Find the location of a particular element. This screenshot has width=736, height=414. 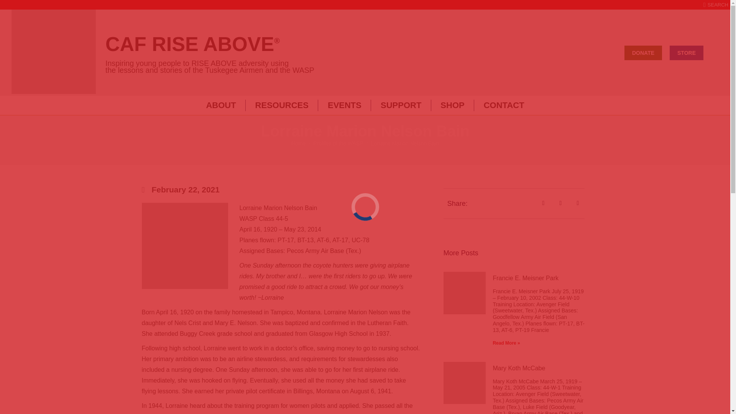

Home is located at coordinates (298, 143).